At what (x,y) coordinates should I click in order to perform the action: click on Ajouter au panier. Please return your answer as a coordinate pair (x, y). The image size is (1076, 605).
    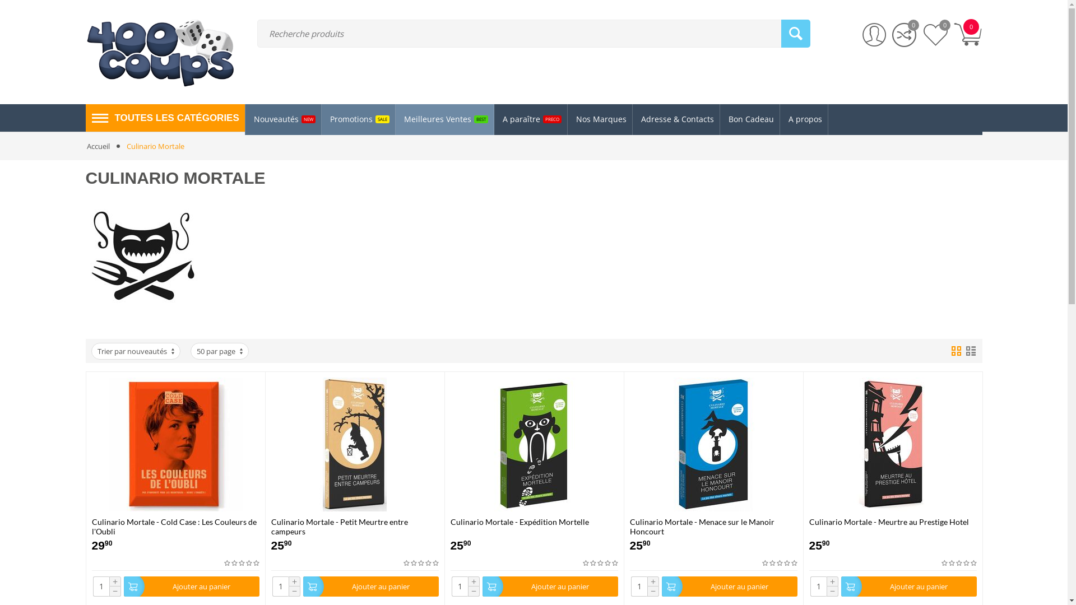
    Looking at the image, I should click on (908, 587).